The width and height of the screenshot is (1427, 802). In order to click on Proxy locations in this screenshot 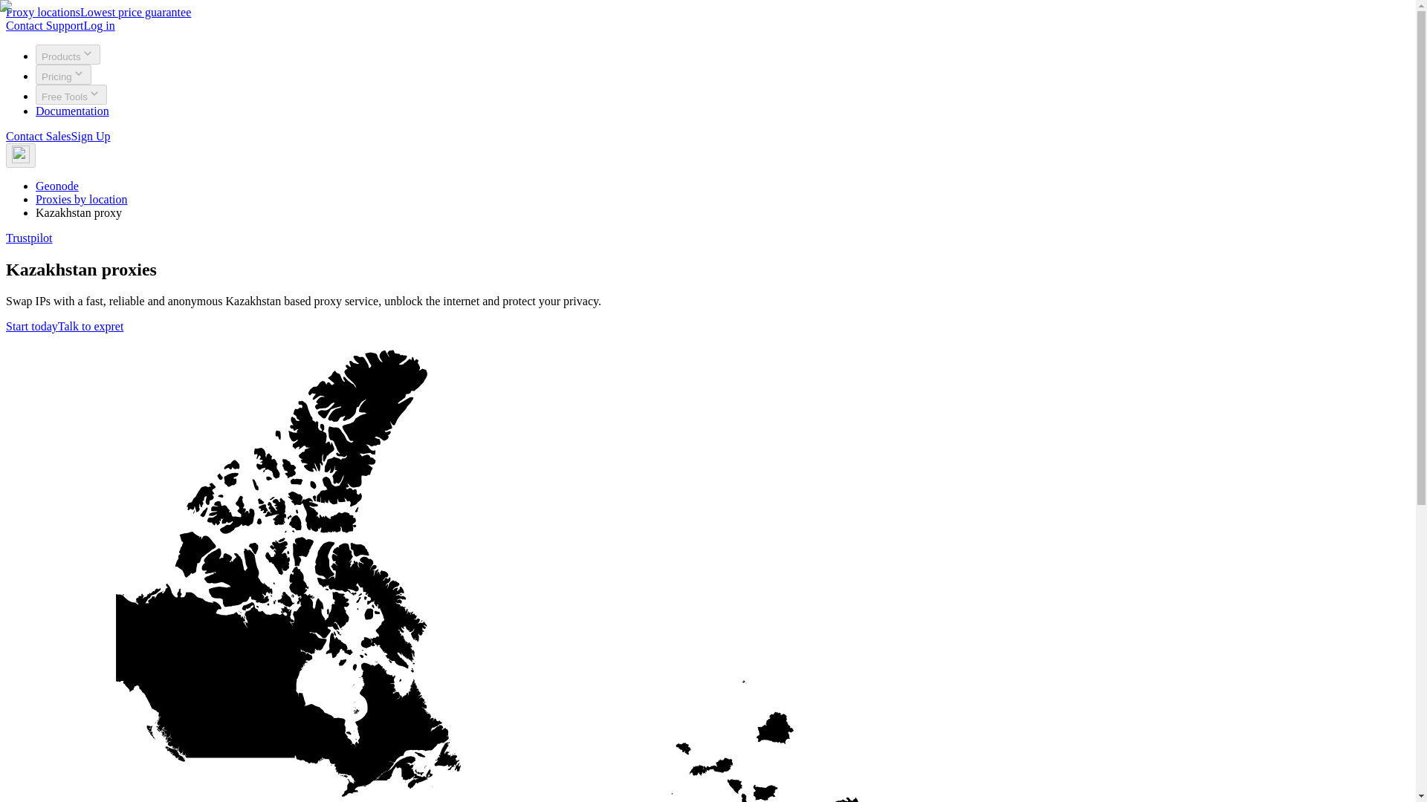, I will do `click(42, 12)`.